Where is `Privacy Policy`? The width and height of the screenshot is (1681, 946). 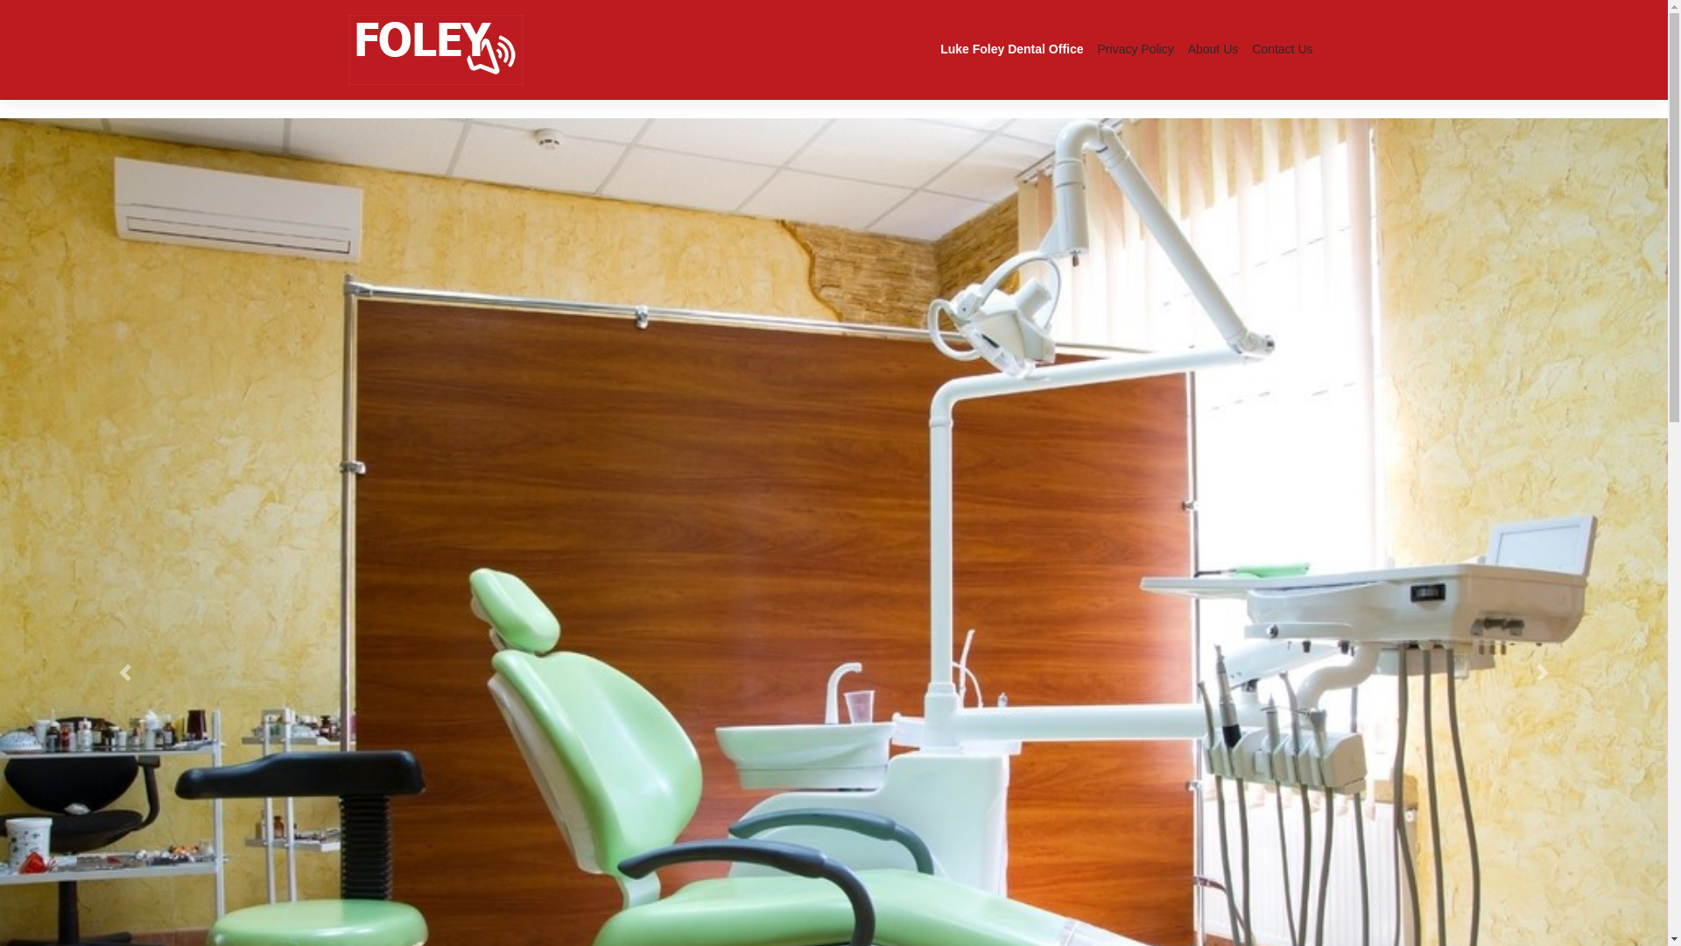
Privacy Policy is located at coordinates (1136, 49).